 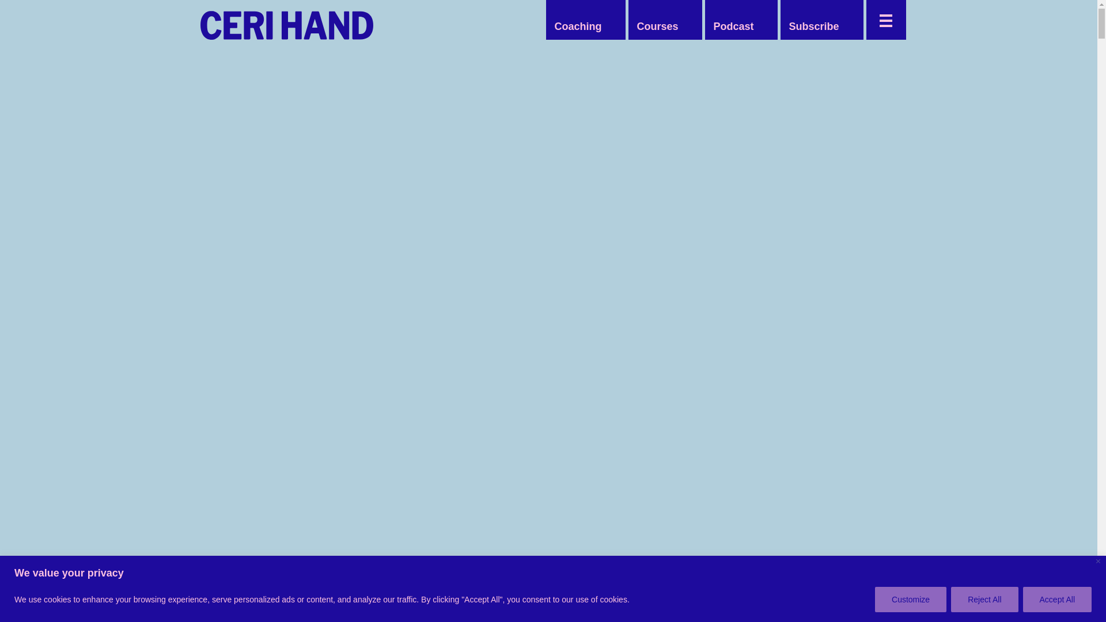 I want to click on Customize, so click(x=910, y=599).